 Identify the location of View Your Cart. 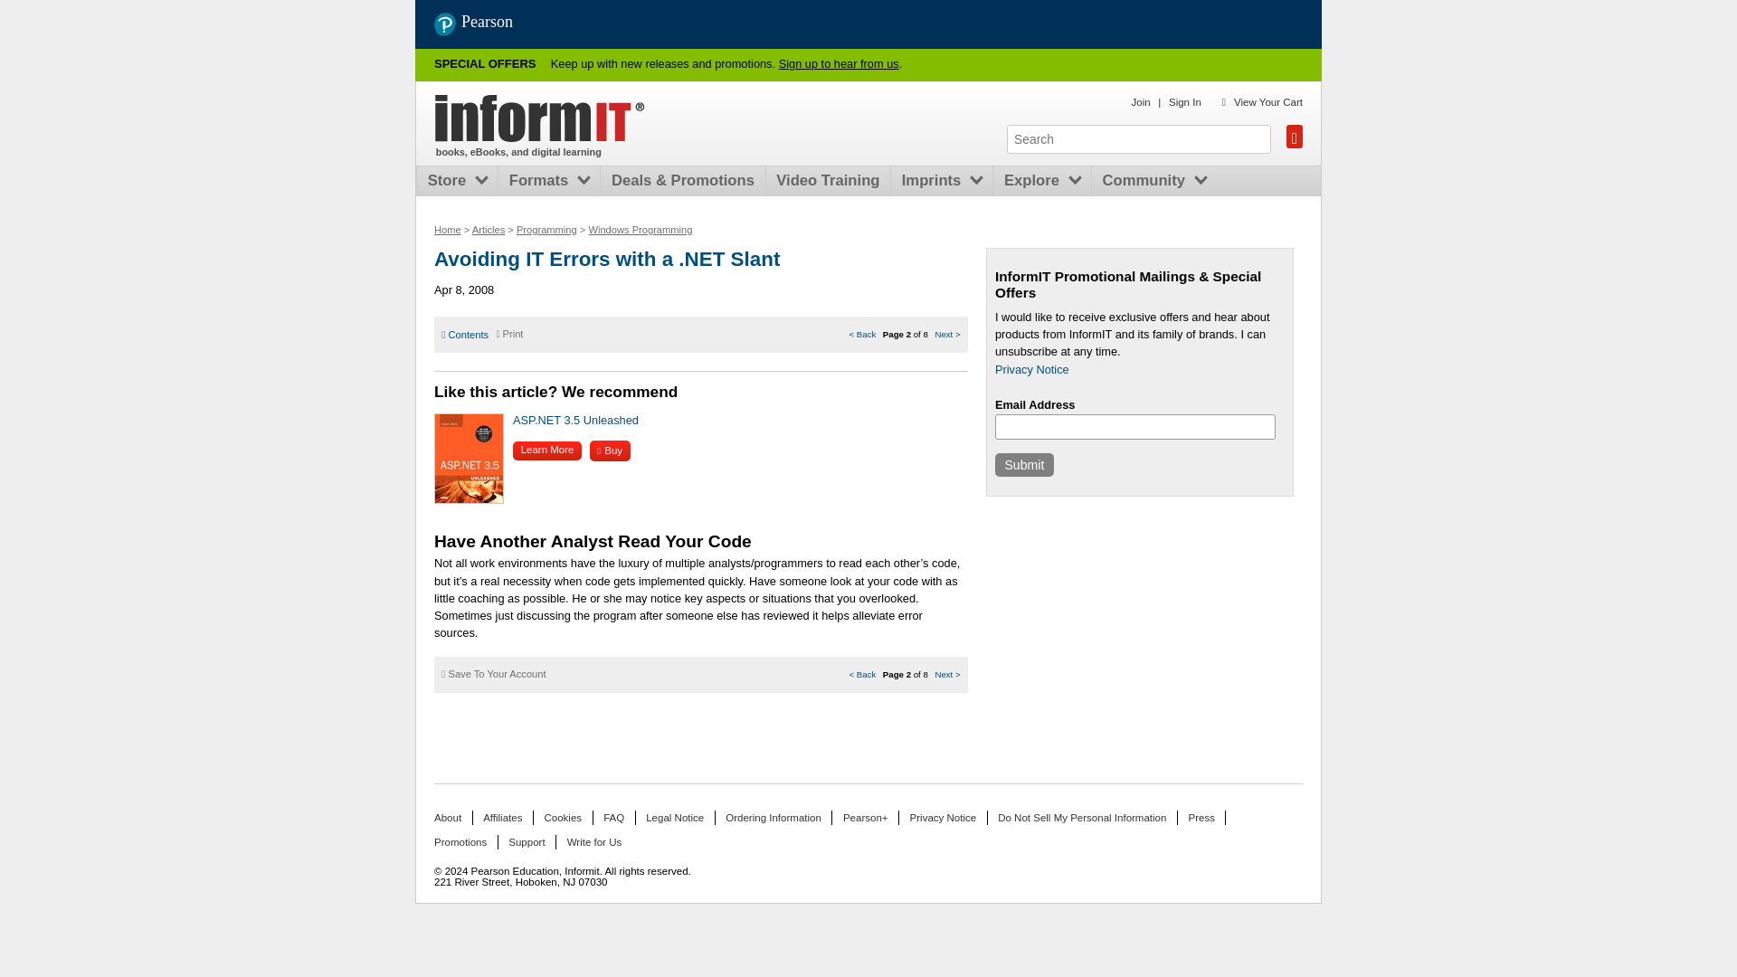
(1268, 101).